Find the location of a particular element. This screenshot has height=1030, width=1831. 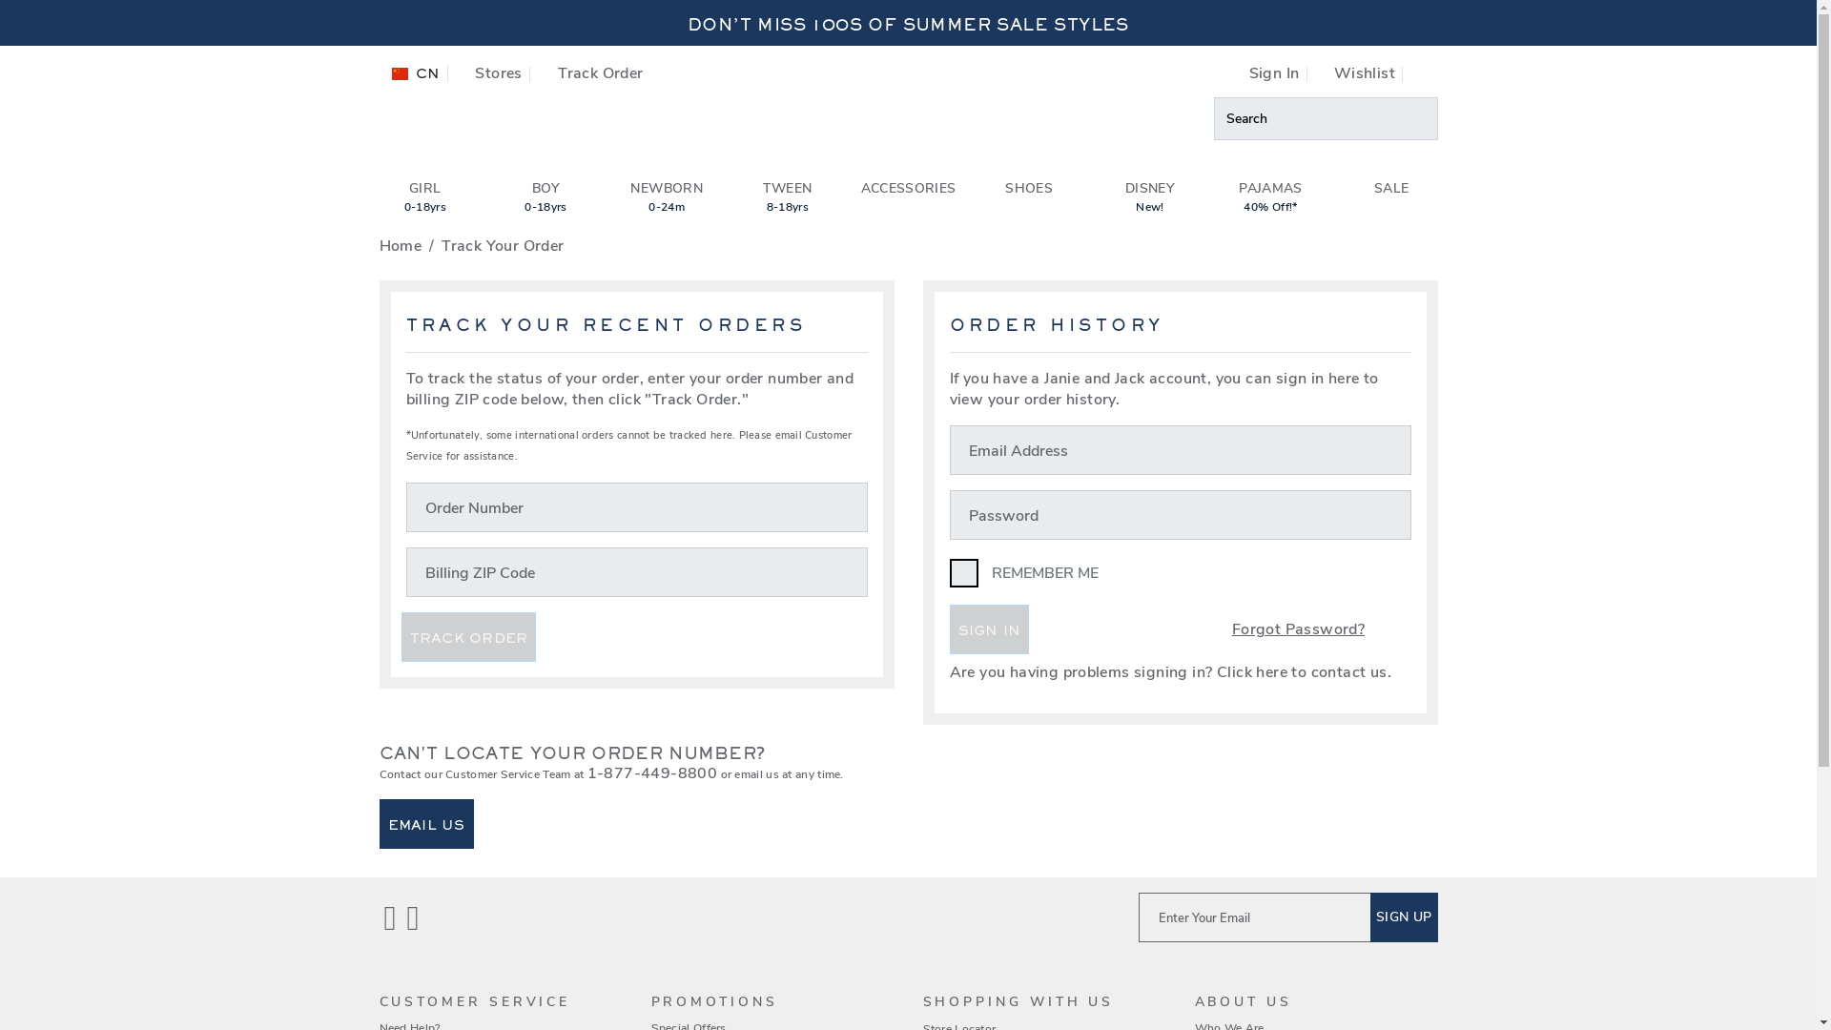

Sign In is located at coordinates (495, 72).